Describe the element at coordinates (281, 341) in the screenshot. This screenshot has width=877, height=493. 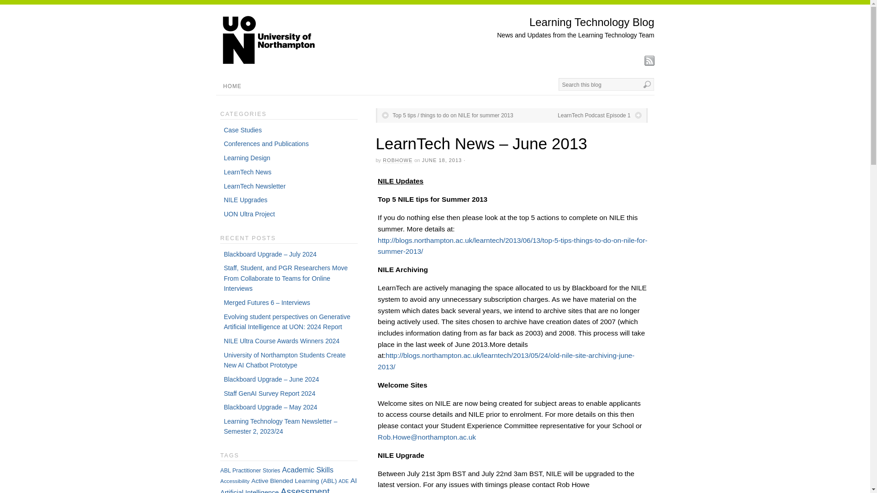
I see `NILE Ultra Course Awards Winners 2024` at that location.